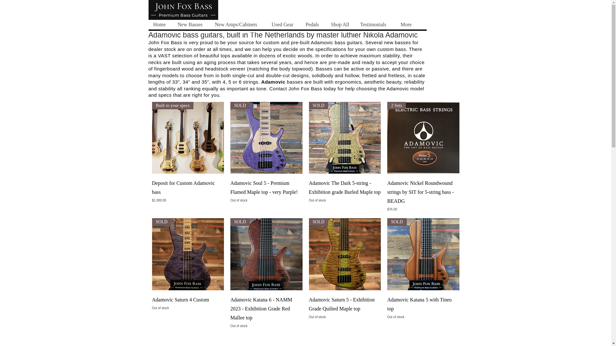 This screenshot has width=616, height=346. I want to click on Used Gear, so click(283, 24).